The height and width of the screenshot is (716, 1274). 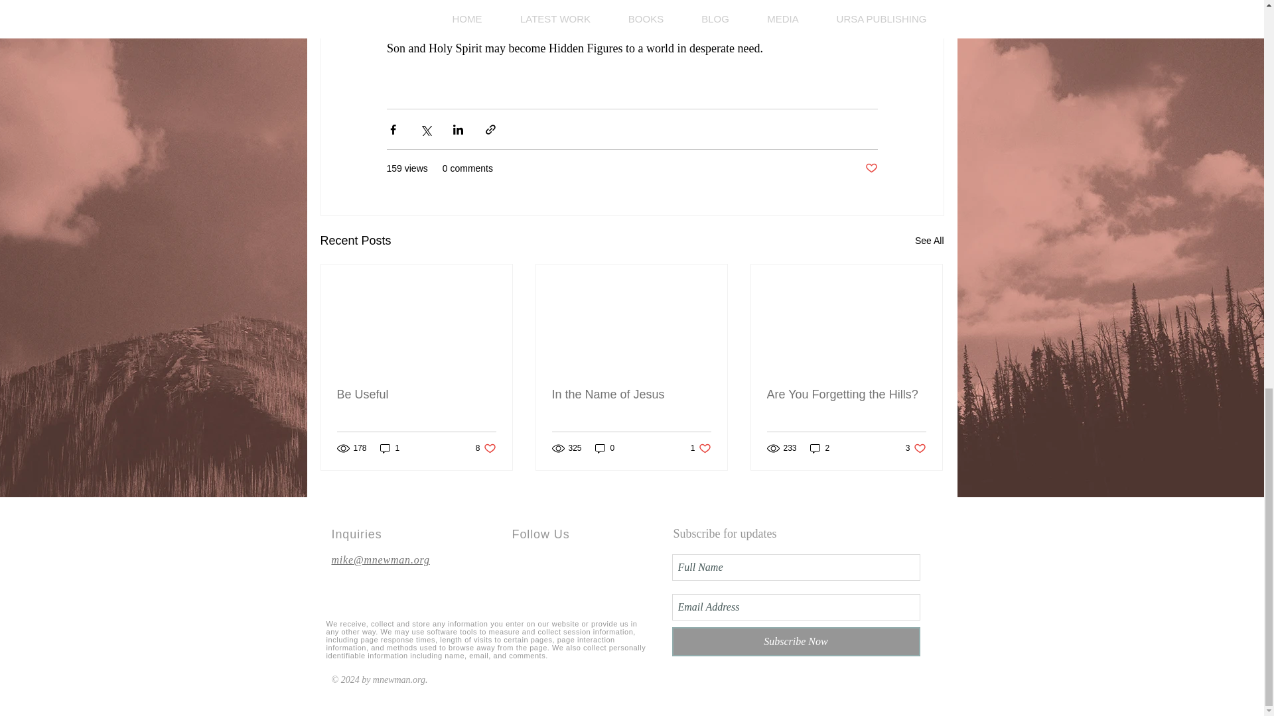 What do you see at coordinates (701, 448) in the screenshot?
I see `0` at bounding box center [701, 448].